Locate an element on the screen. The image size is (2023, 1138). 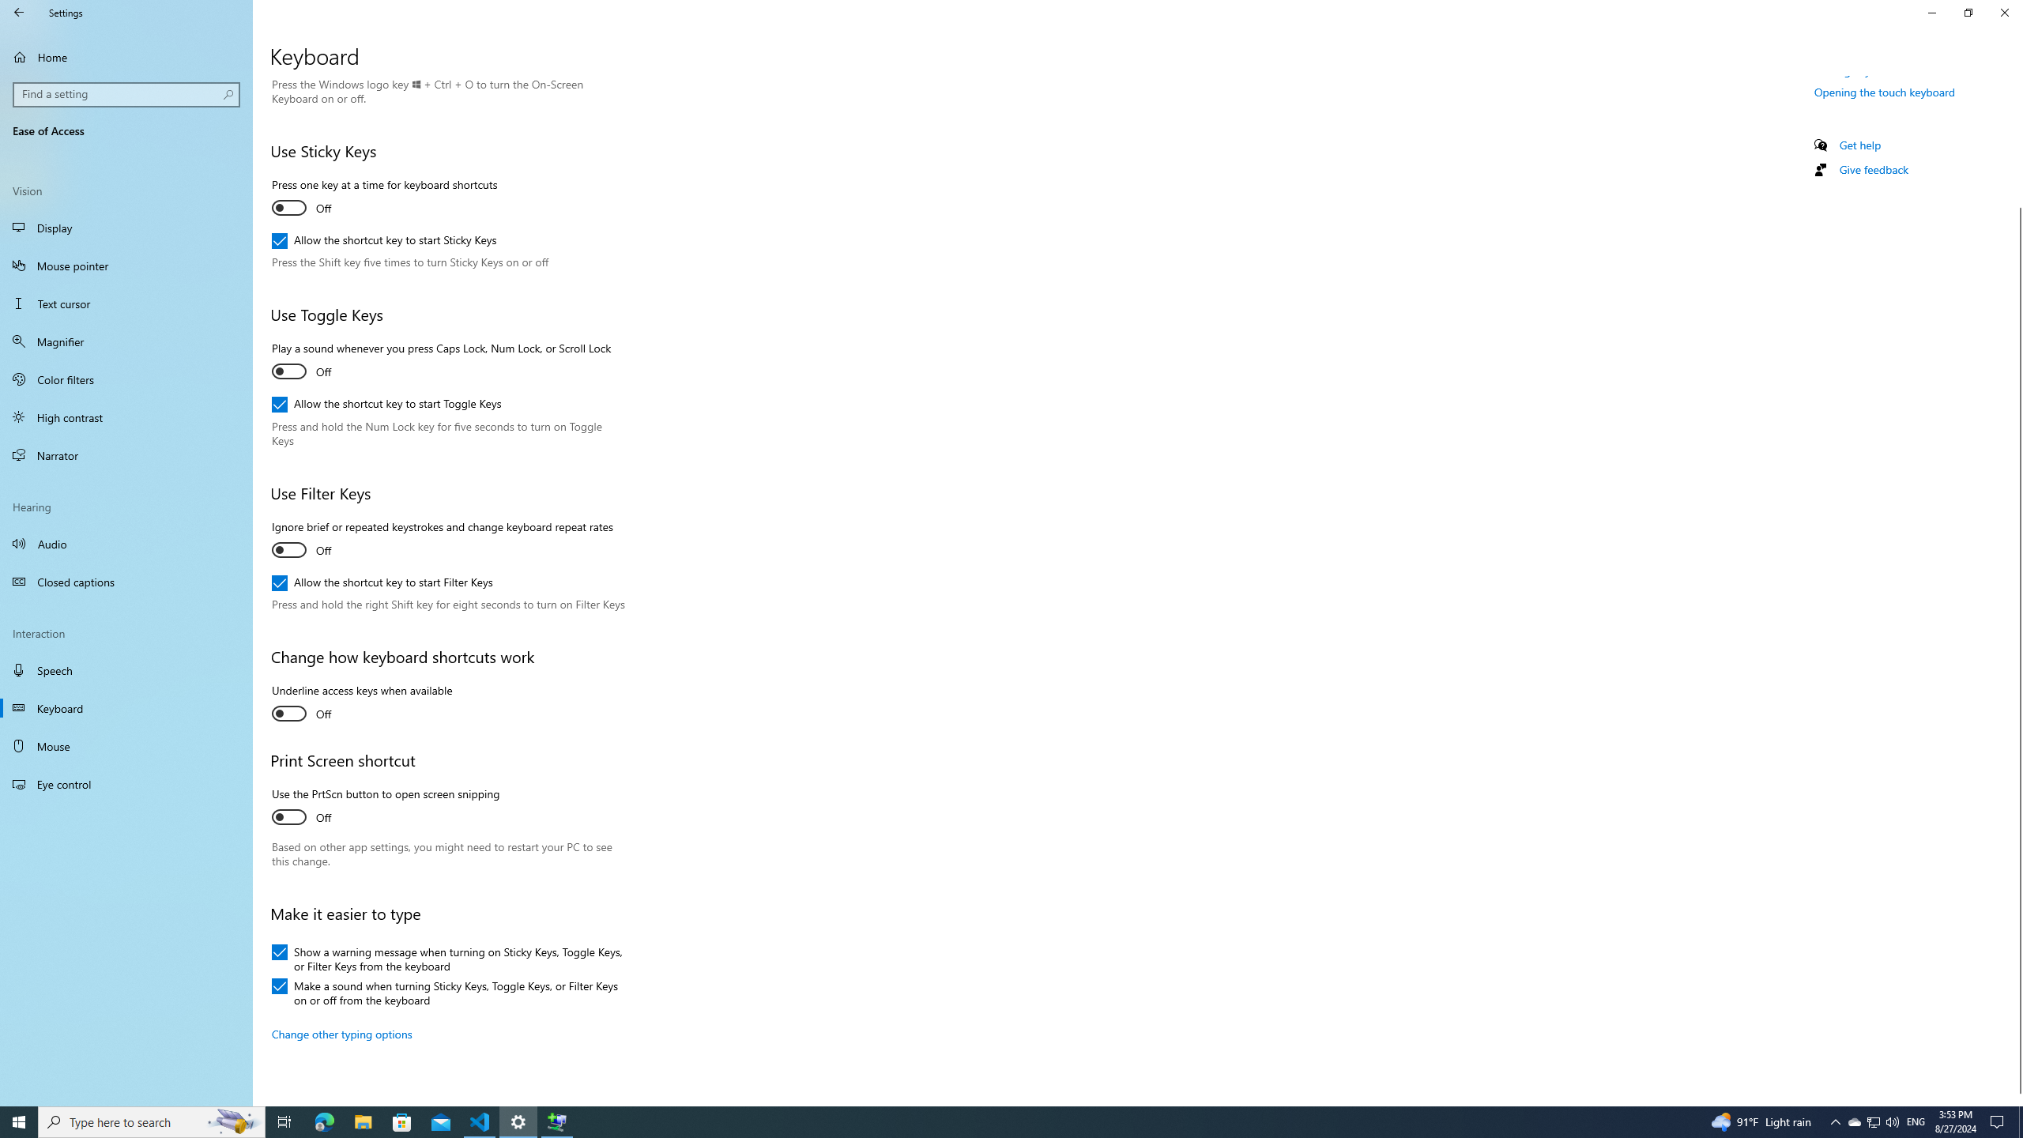
Change other typing options is located at coordinates (341, 1034).